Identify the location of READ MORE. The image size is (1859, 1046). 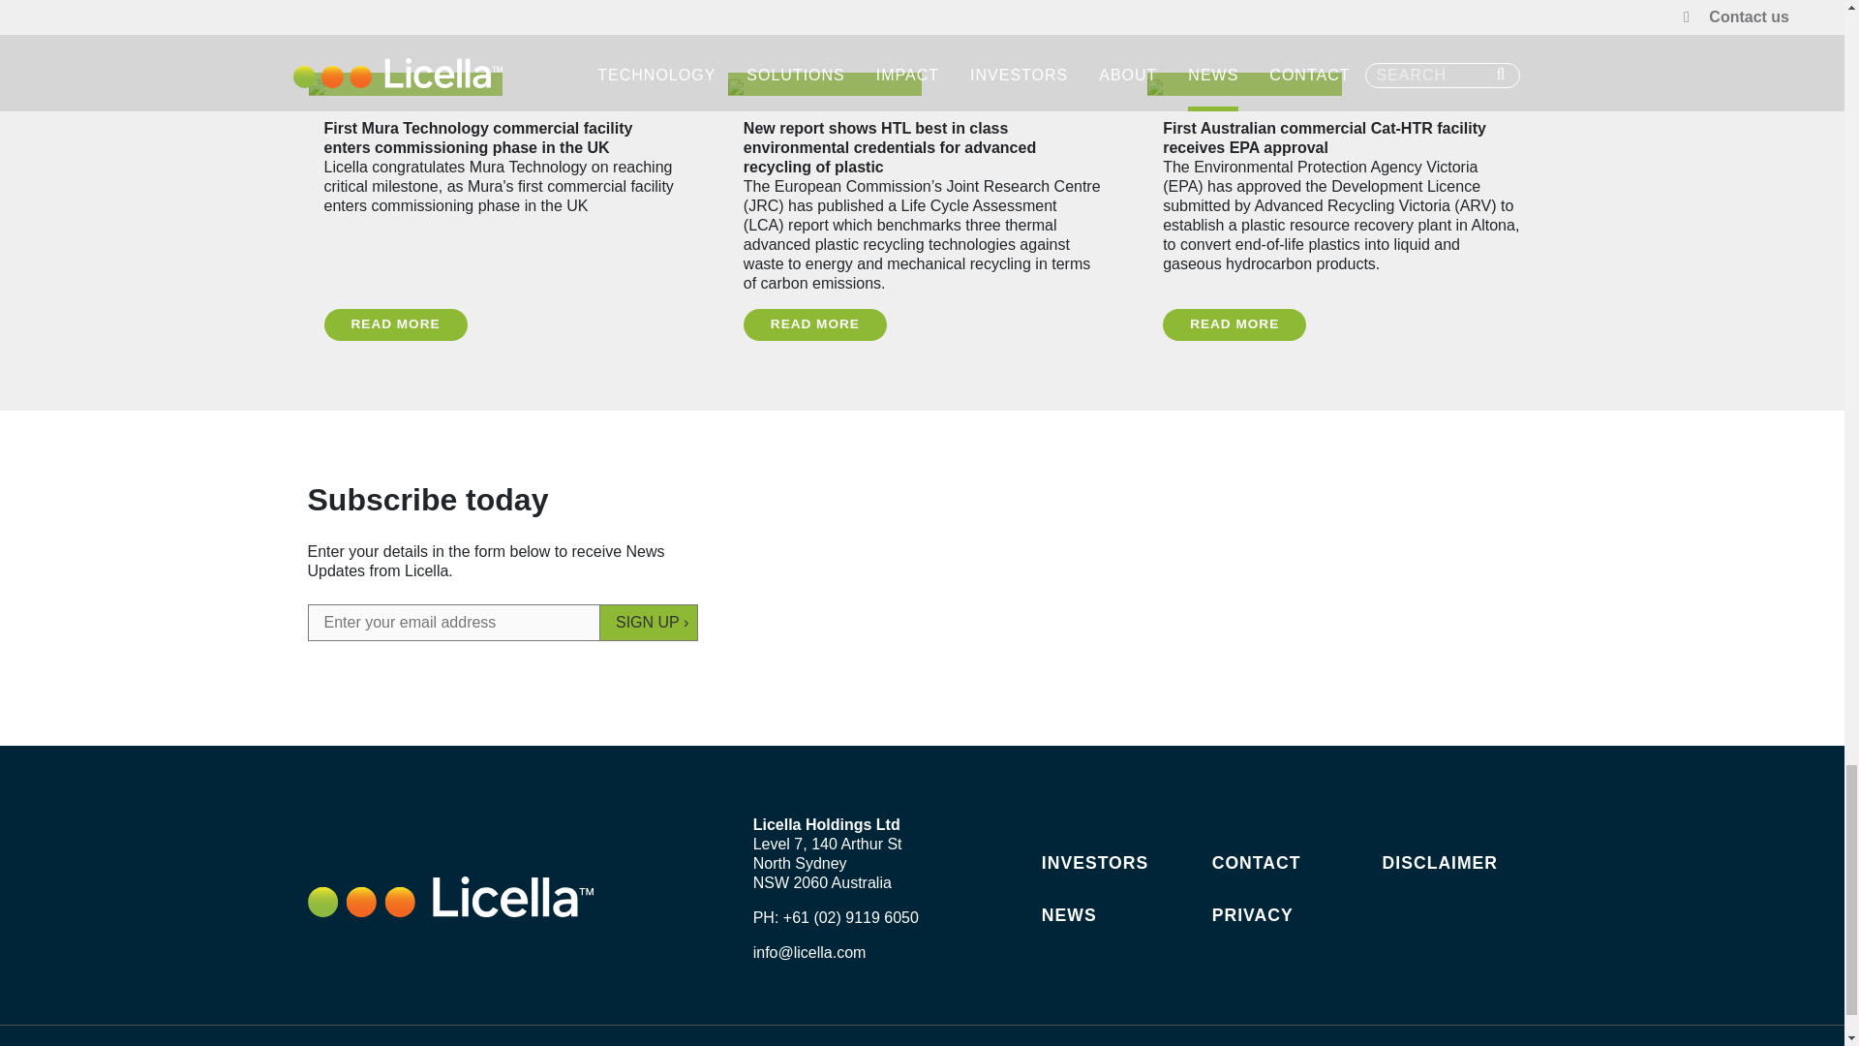
(1234, 324).